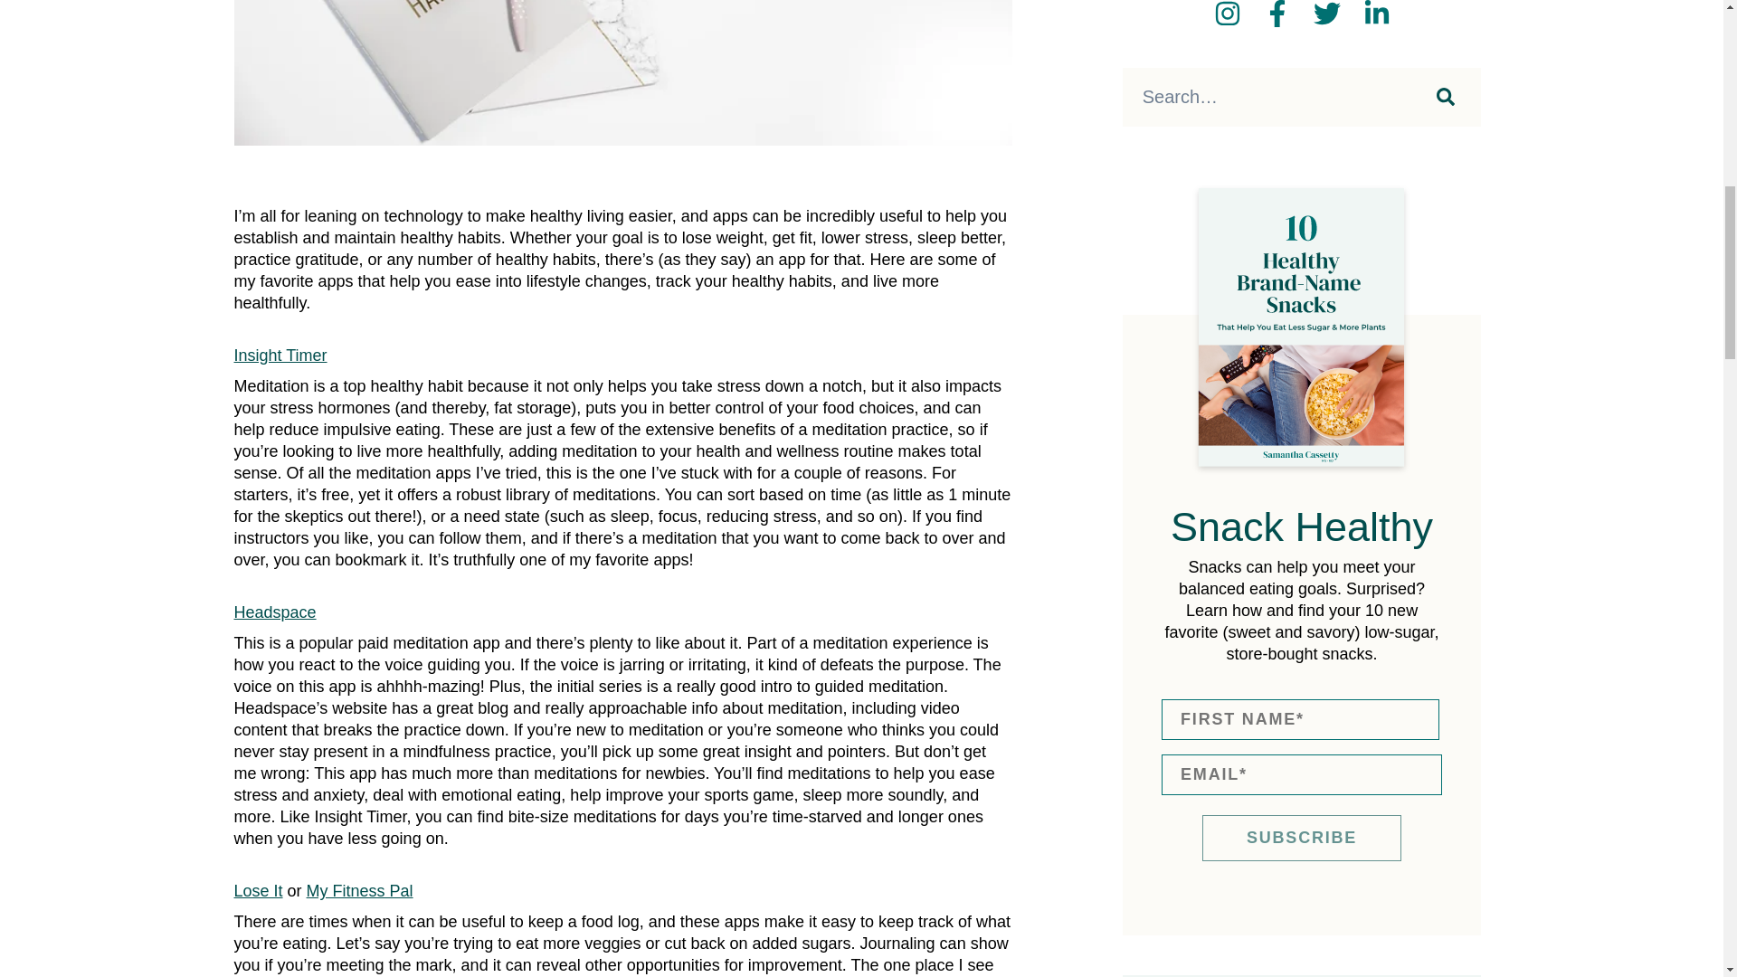  I want to click on Lose It, so click(257, 890).